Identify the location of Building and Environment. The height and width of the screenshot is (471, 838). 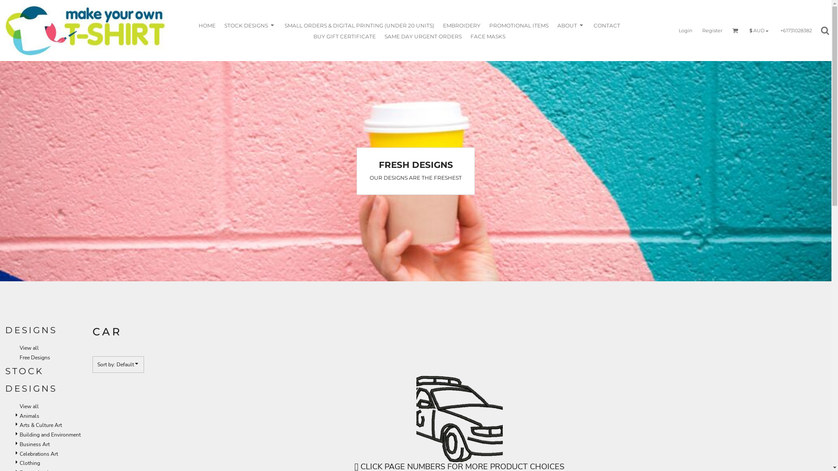
(50, 435).